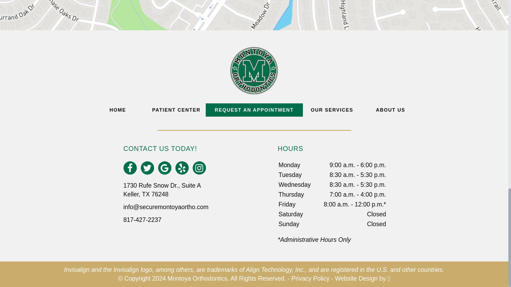  What do you see at coordinates (130, 168) in the screenshot?
I see `Facebook icon` at bounding box center [130, 168].